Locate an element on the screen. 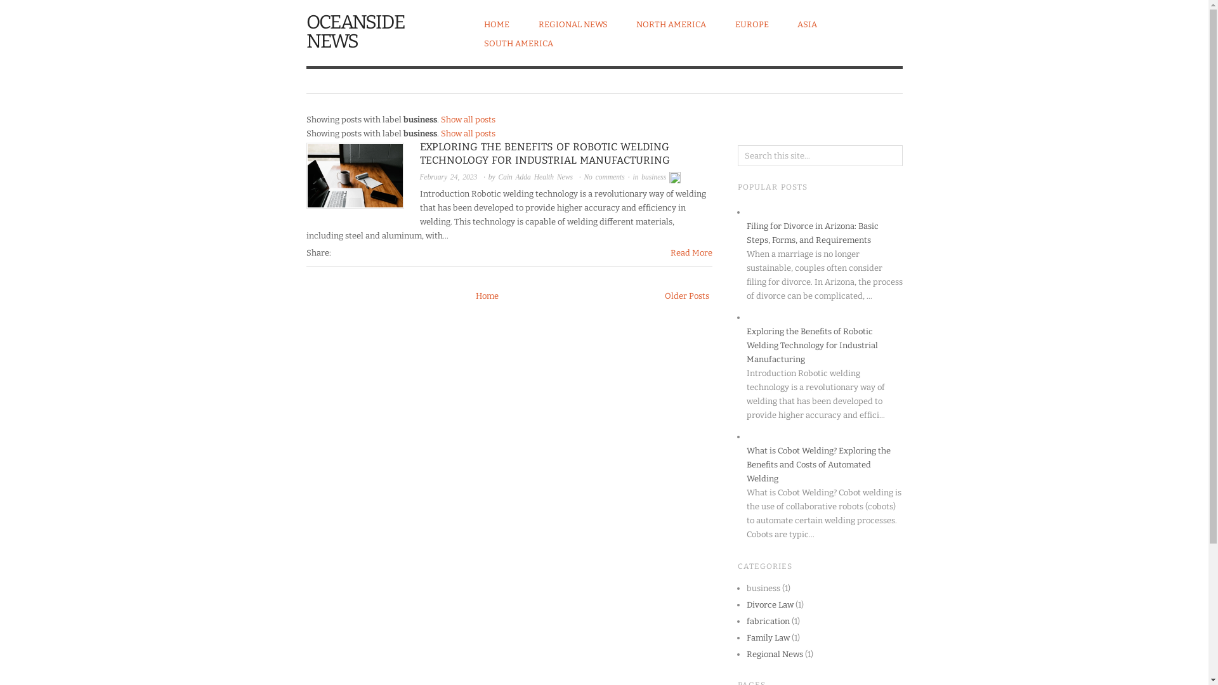  Share this on Google+ is located at coordinates (347, 252).